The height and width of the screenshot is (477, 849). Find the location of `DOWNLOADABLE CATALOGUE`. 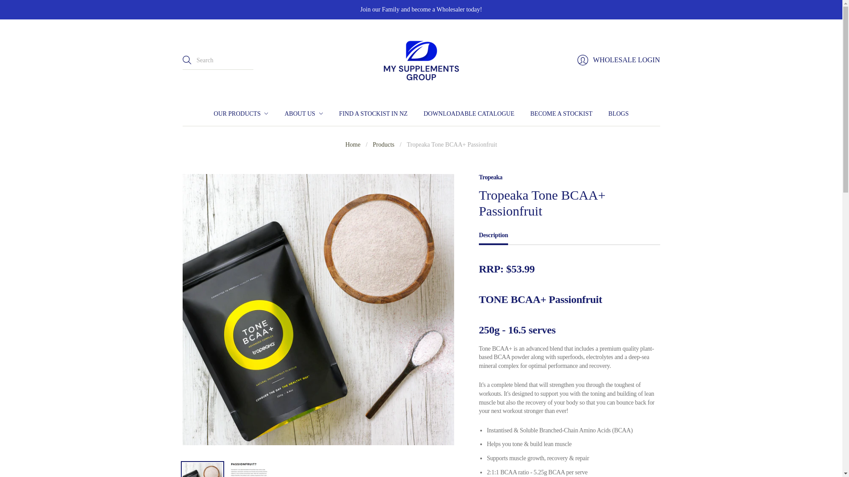

DOWNLOADABLE CATALOGUE is located at coordinates (469, 114).